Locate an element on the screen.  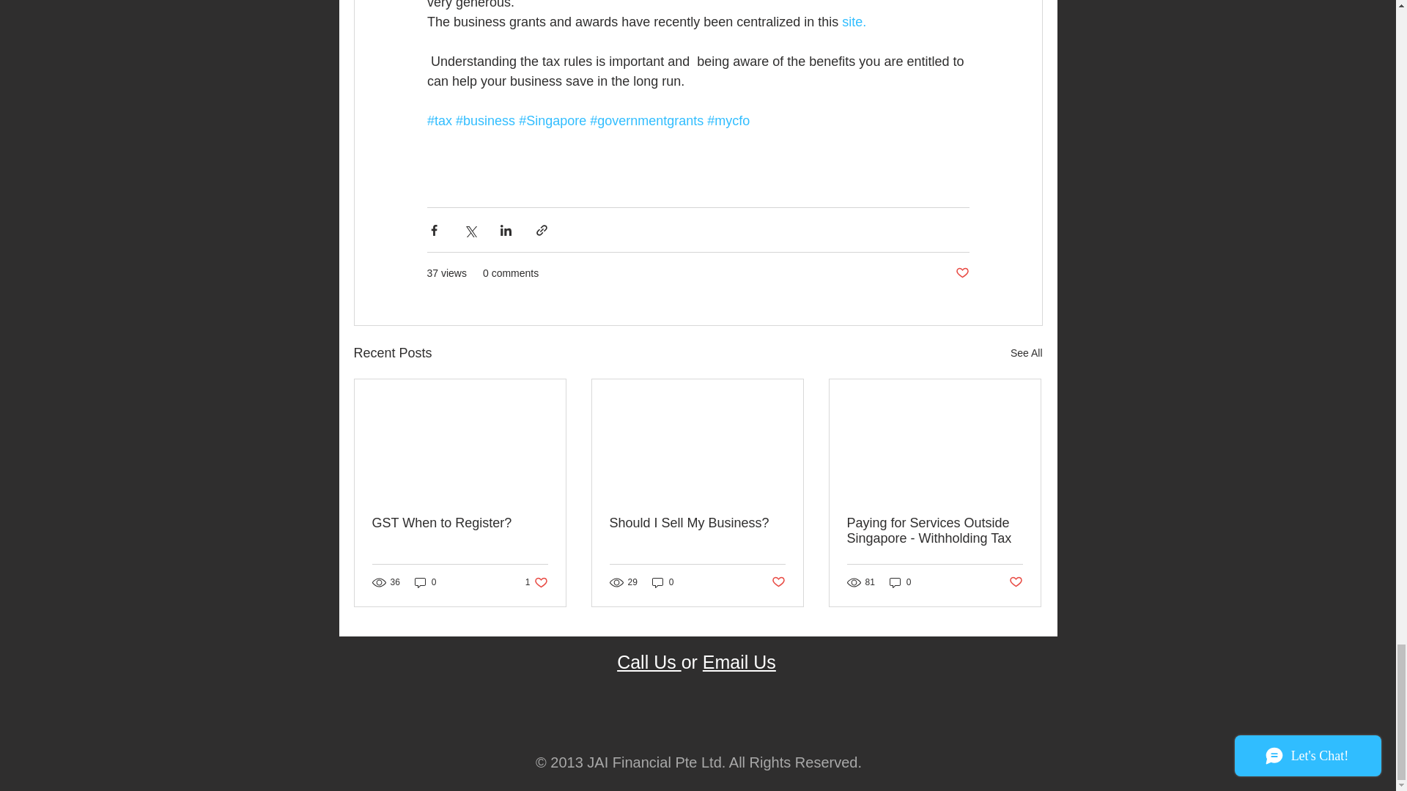
Call Us is located at coordinates (649, 662).